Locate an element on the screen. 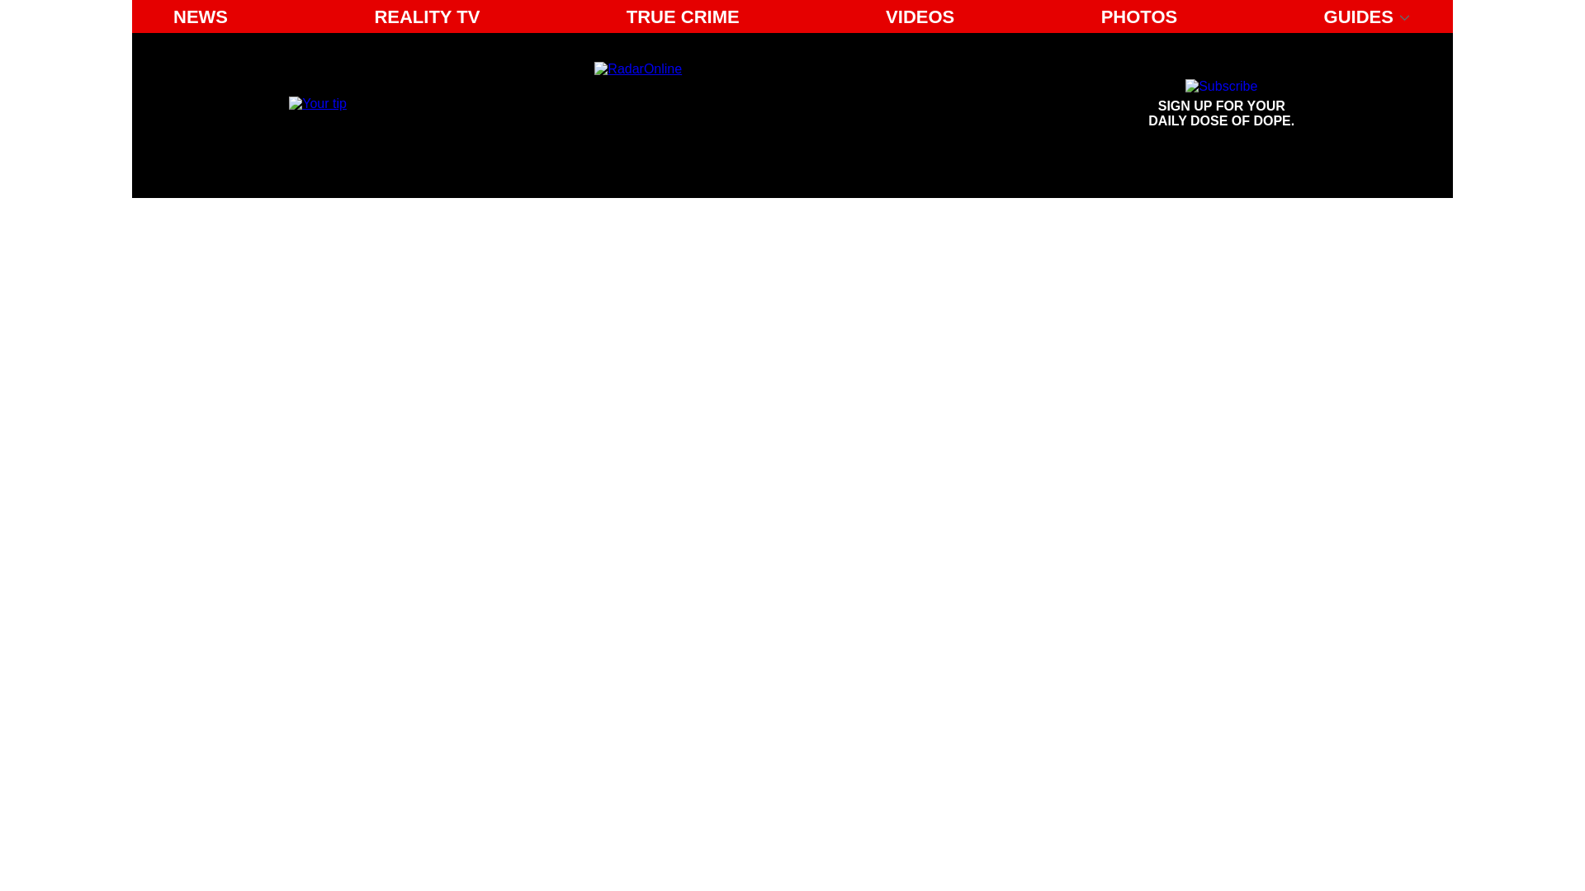  Radar Online is located at coordinates (746, 104).